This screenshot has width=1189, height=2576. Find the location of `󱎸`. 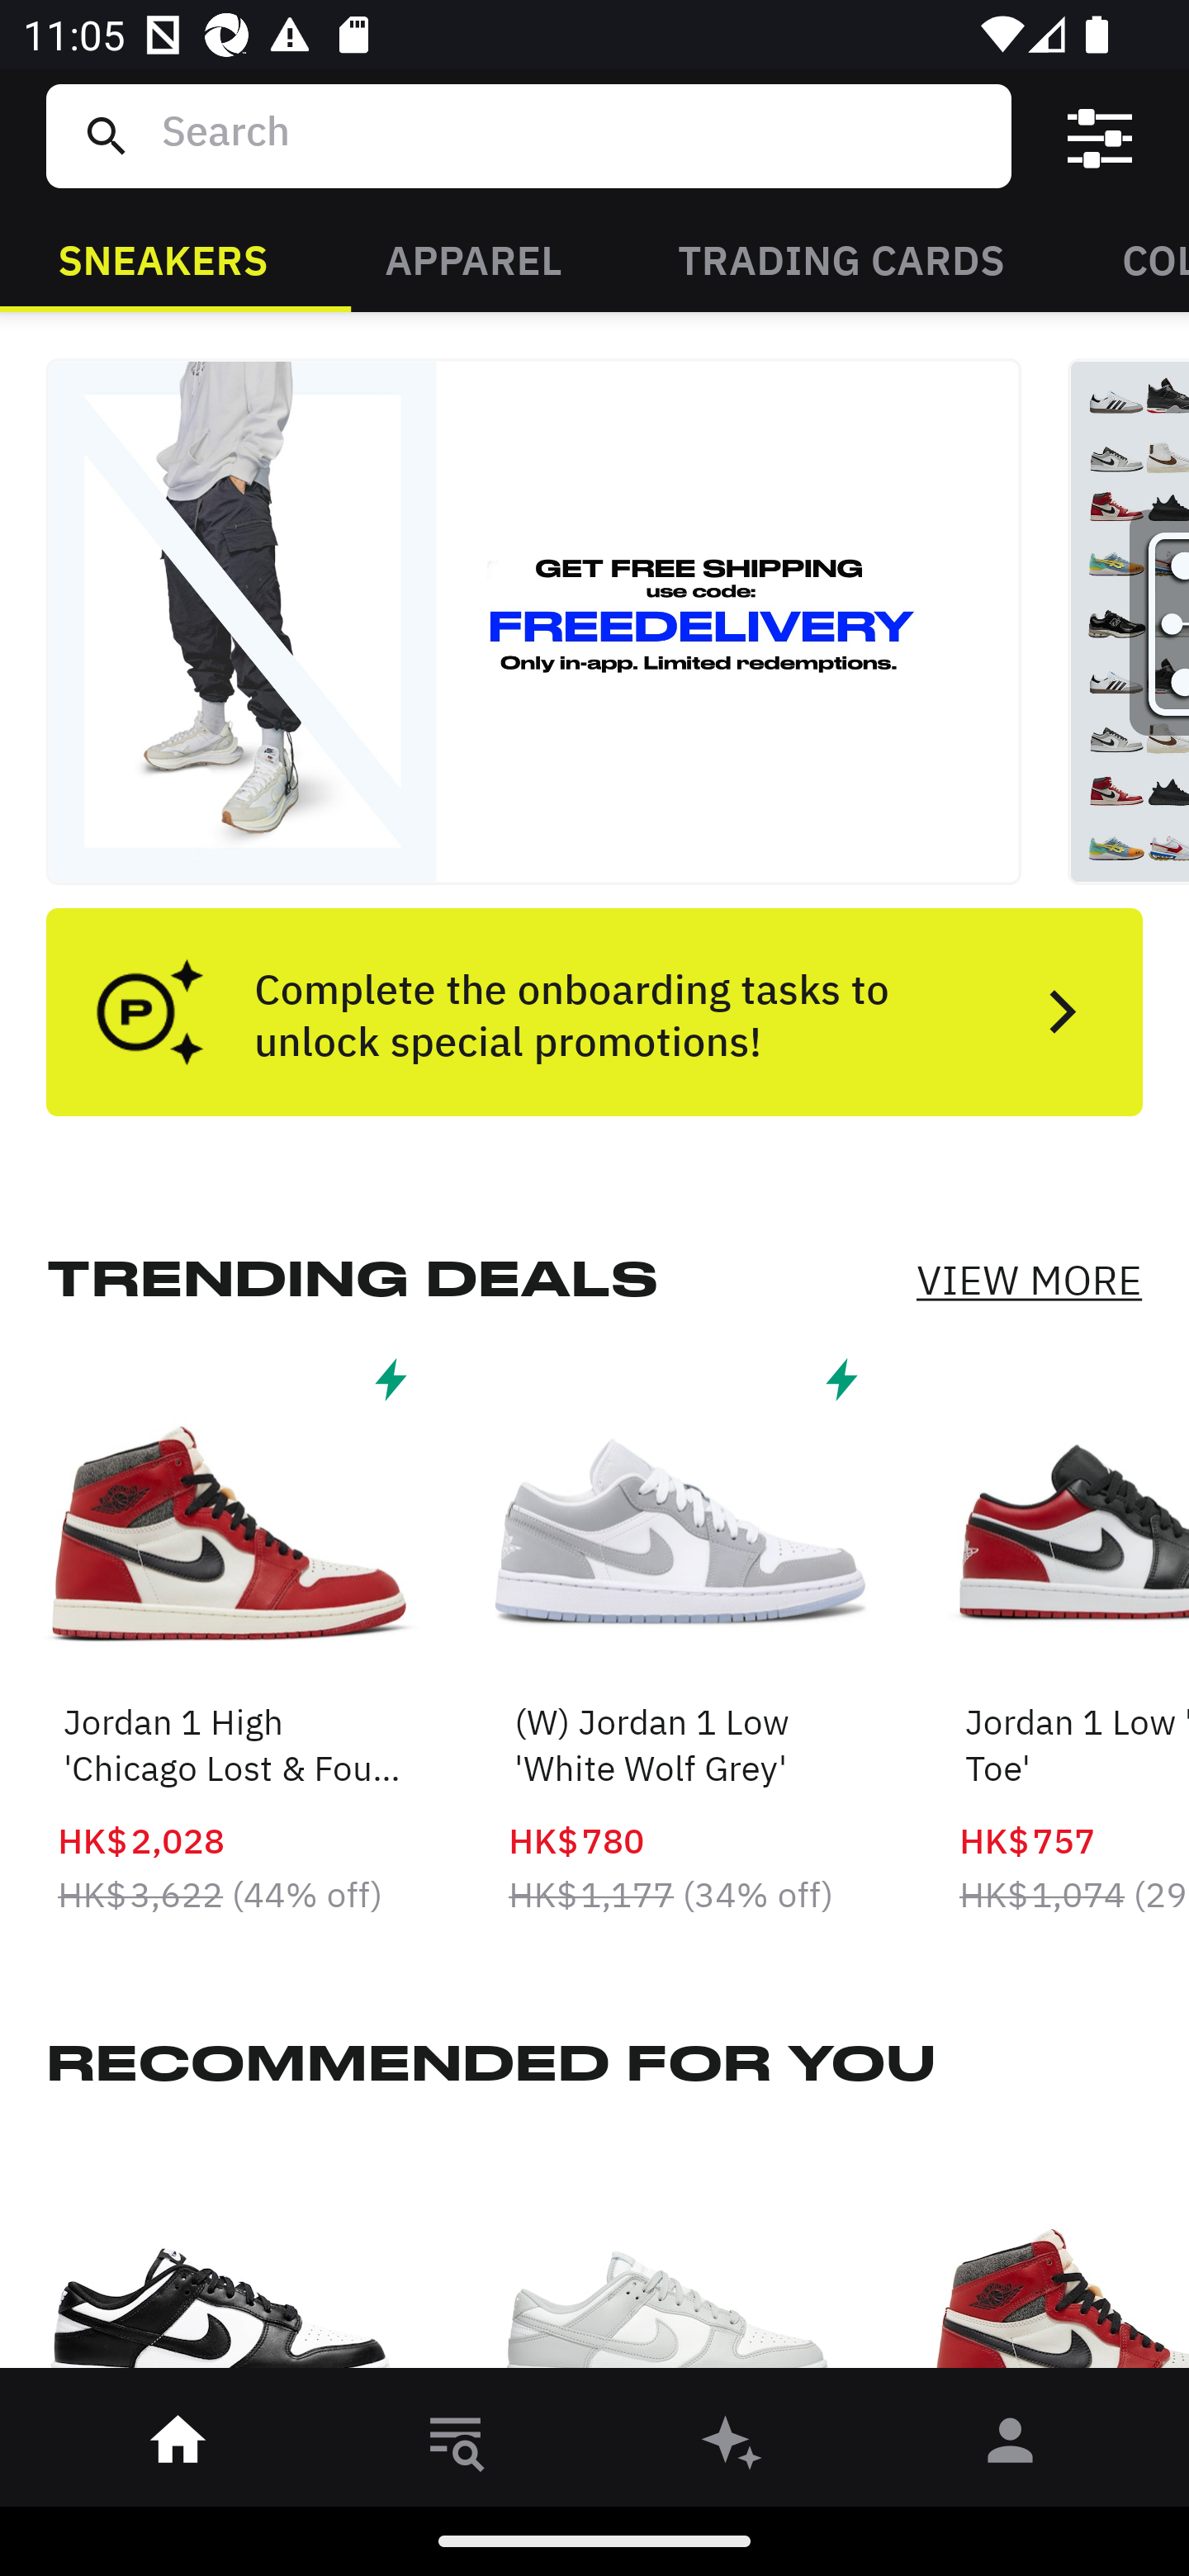

󱎸 is located at coordinates (456, 2446).